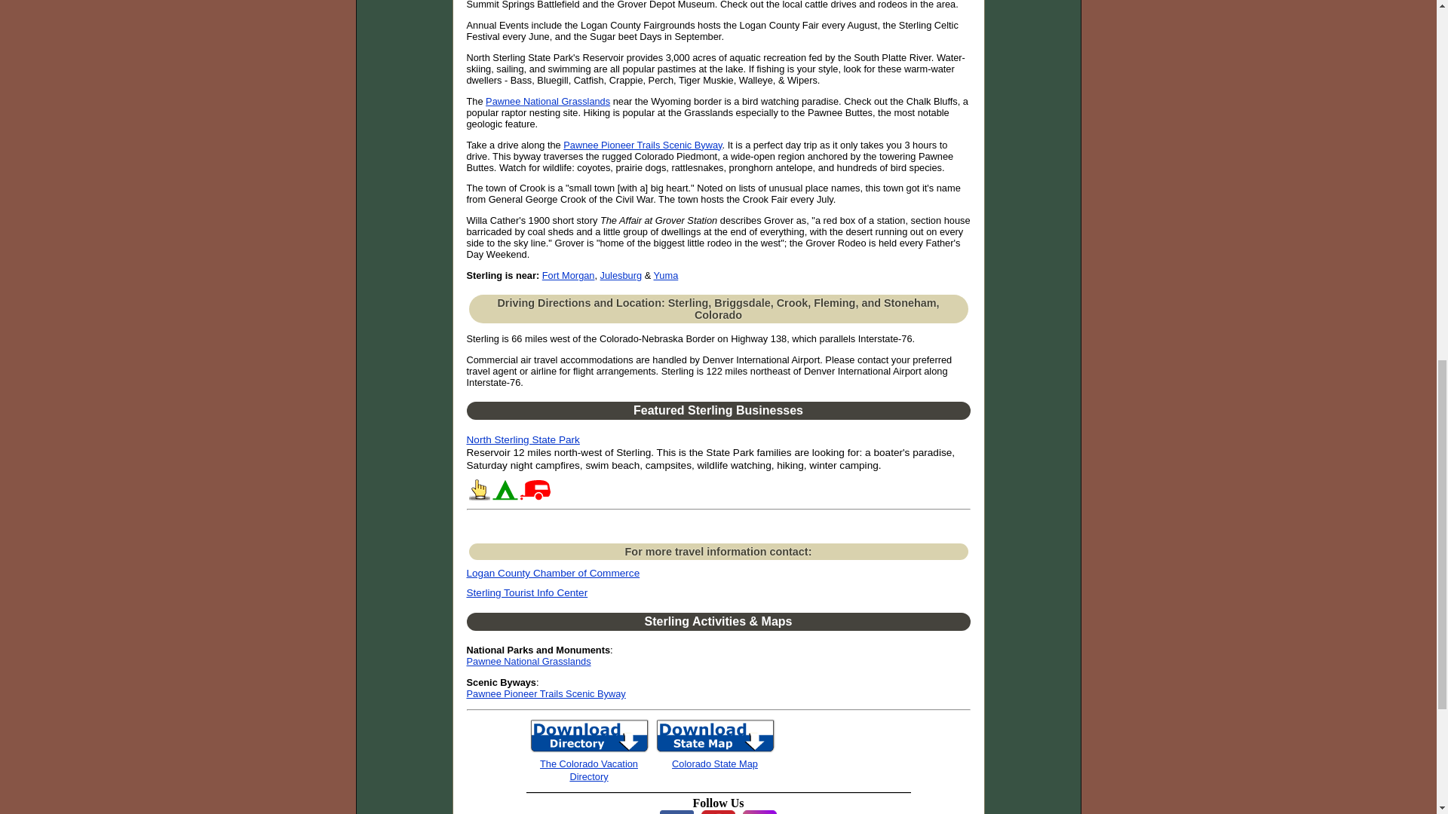 This screenshot has height=814, width=1448. Describe the element at coordinates (642, 145) in the screenshot. I see `Pawnee Pioneer Trails Scenic Byway` at that location.